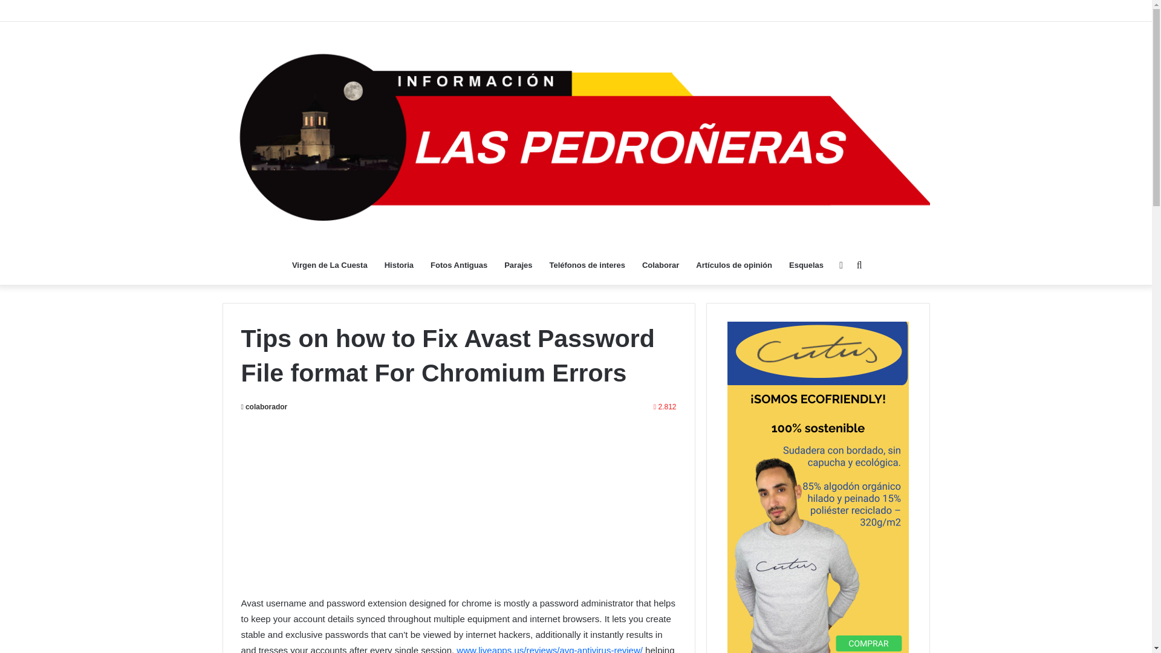 The width and height of the screenshot is (1161, 653). I want to click on Historia, so click(399, 265).